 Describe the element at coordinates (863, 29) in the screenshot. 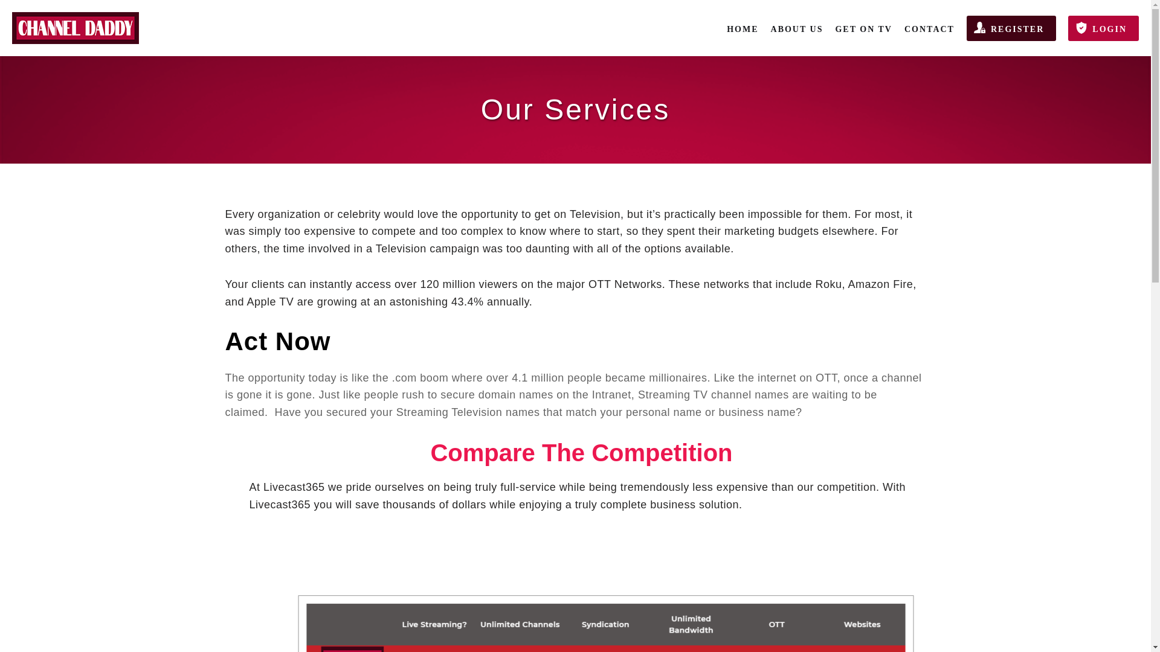

I see `GET ON TV` at that location.